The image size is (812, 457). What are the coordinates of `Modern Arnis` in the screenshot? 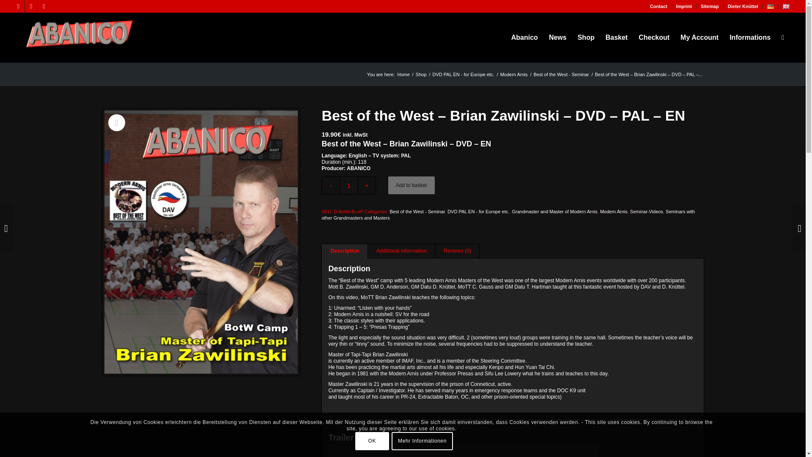 It's located at (514, 74).